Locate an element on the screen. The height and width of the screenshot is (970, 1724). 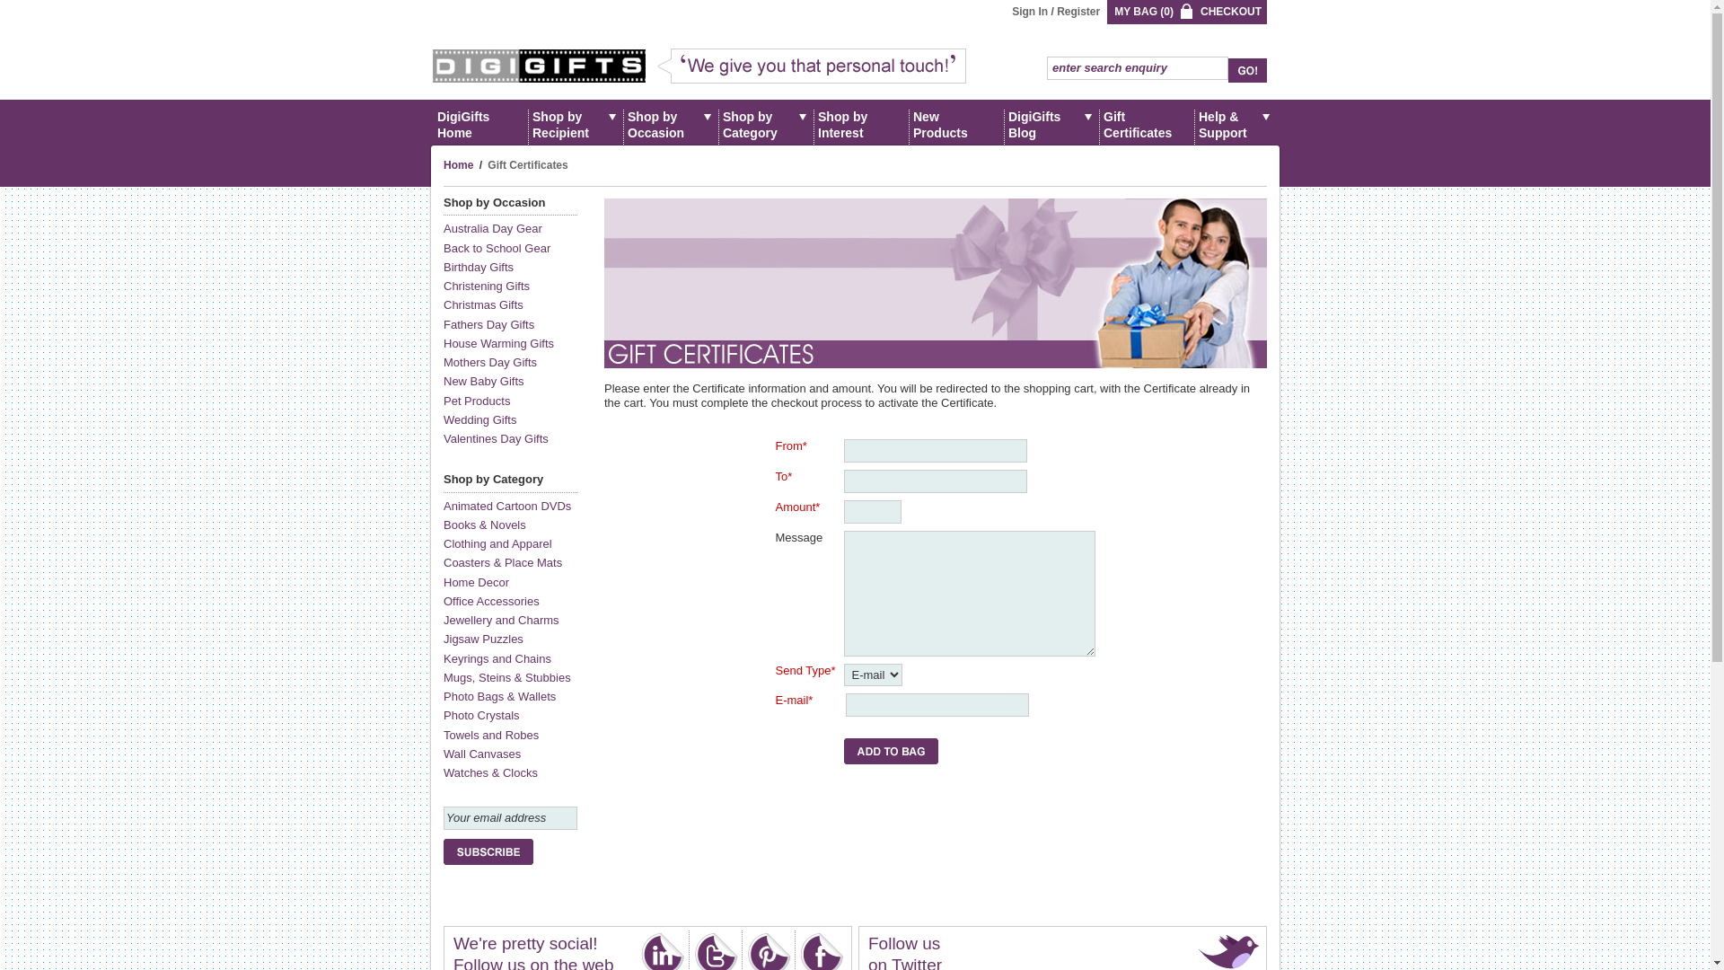
Books & Novels is located at coordinates (485, 525).